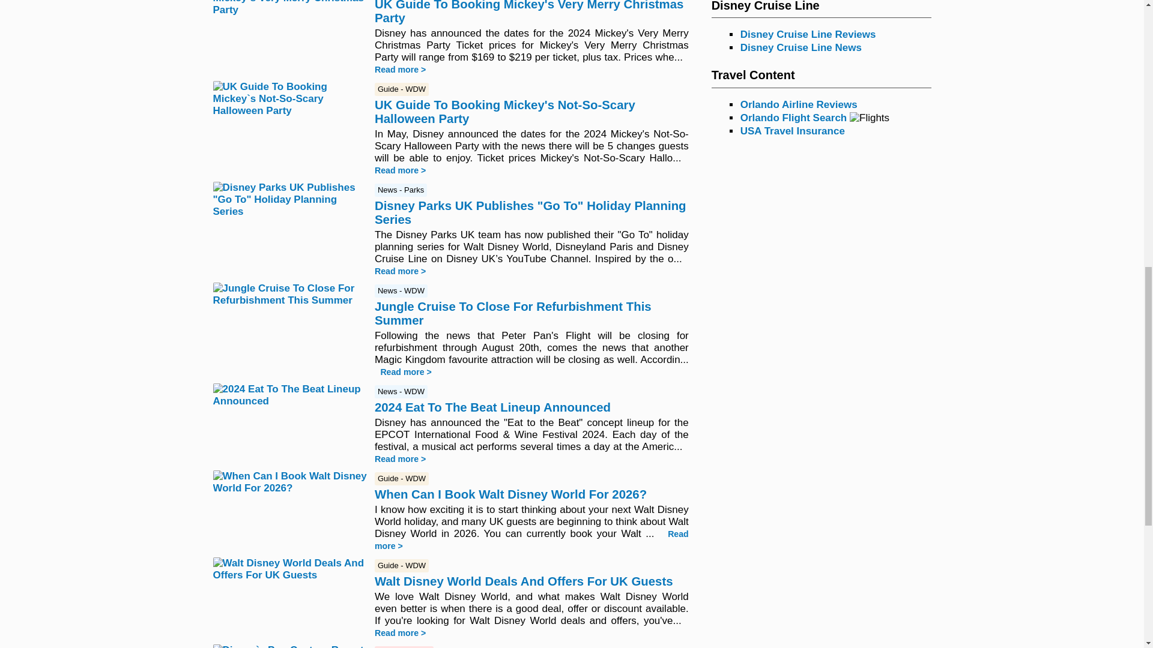  Describe the element at coordinates (504, 113) in the screenshot. I see `UK Guide To Booking Mickey's Not-So-Scary Halloween Party` at that location.